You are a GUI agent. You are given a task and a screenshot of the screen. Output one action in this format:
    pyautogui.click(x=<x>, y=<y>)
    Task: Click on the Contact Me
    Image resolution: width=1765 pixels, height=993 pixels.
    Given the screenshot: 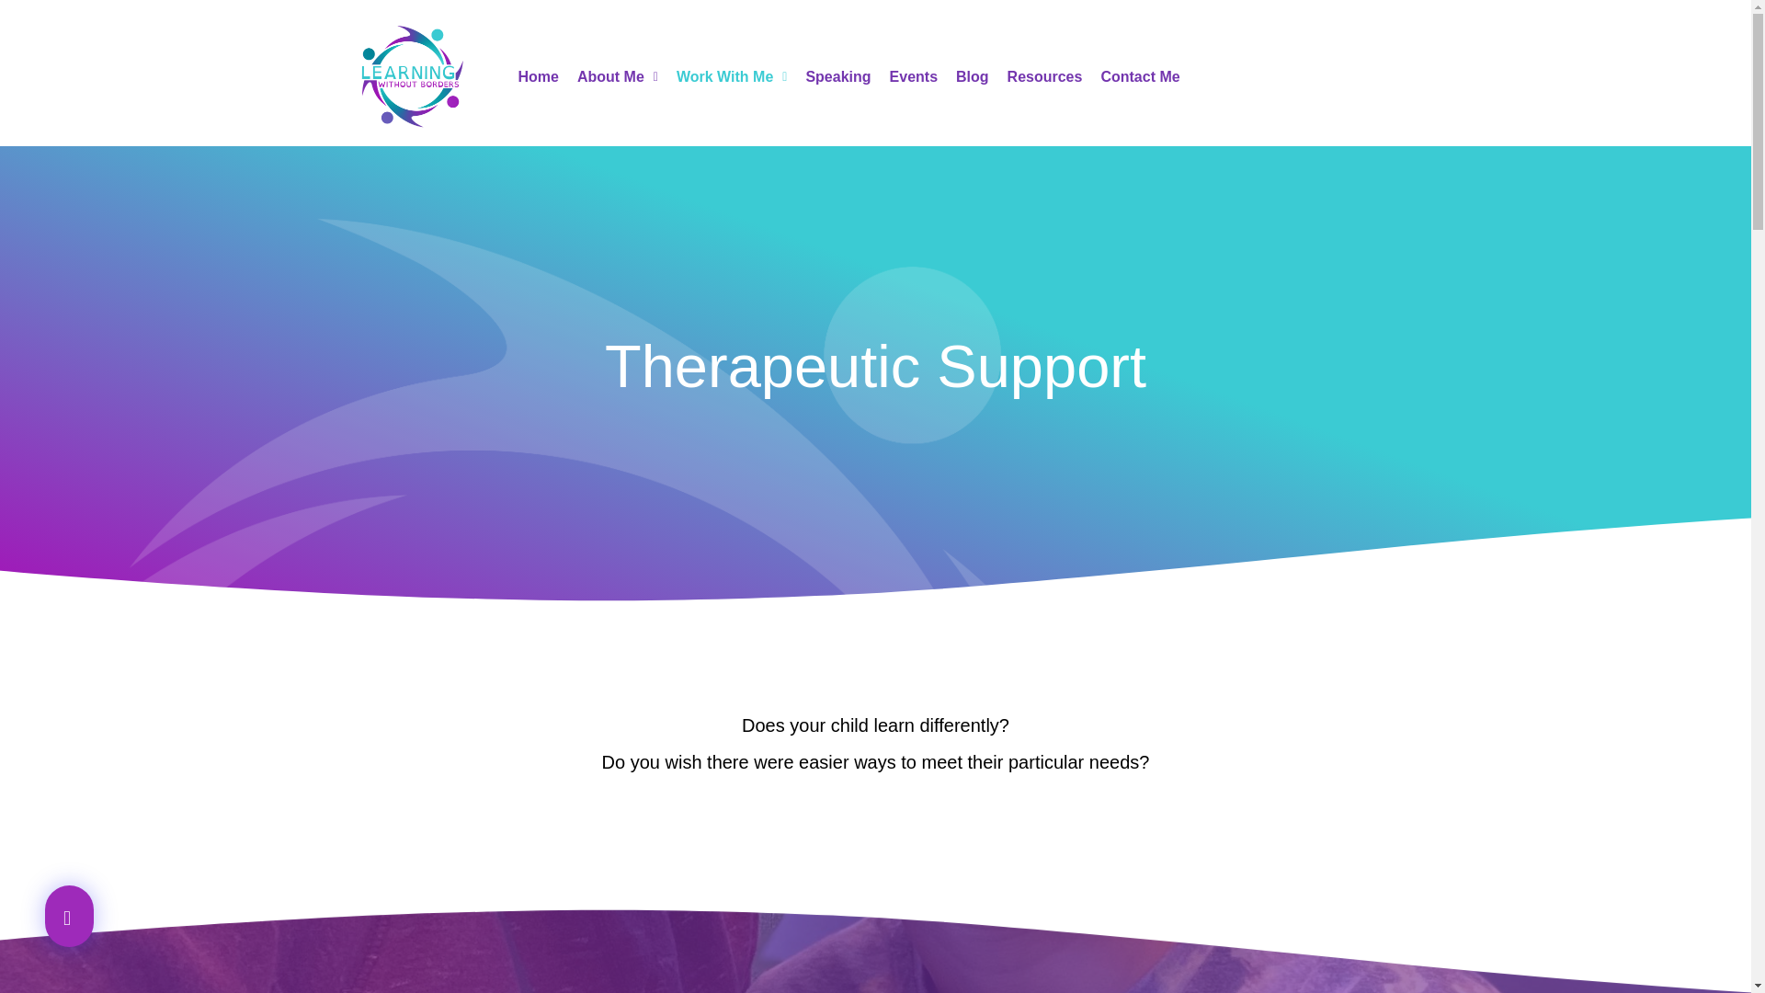 What is the action you would take?
    pyautogui.click(x=1139, y=77)
    